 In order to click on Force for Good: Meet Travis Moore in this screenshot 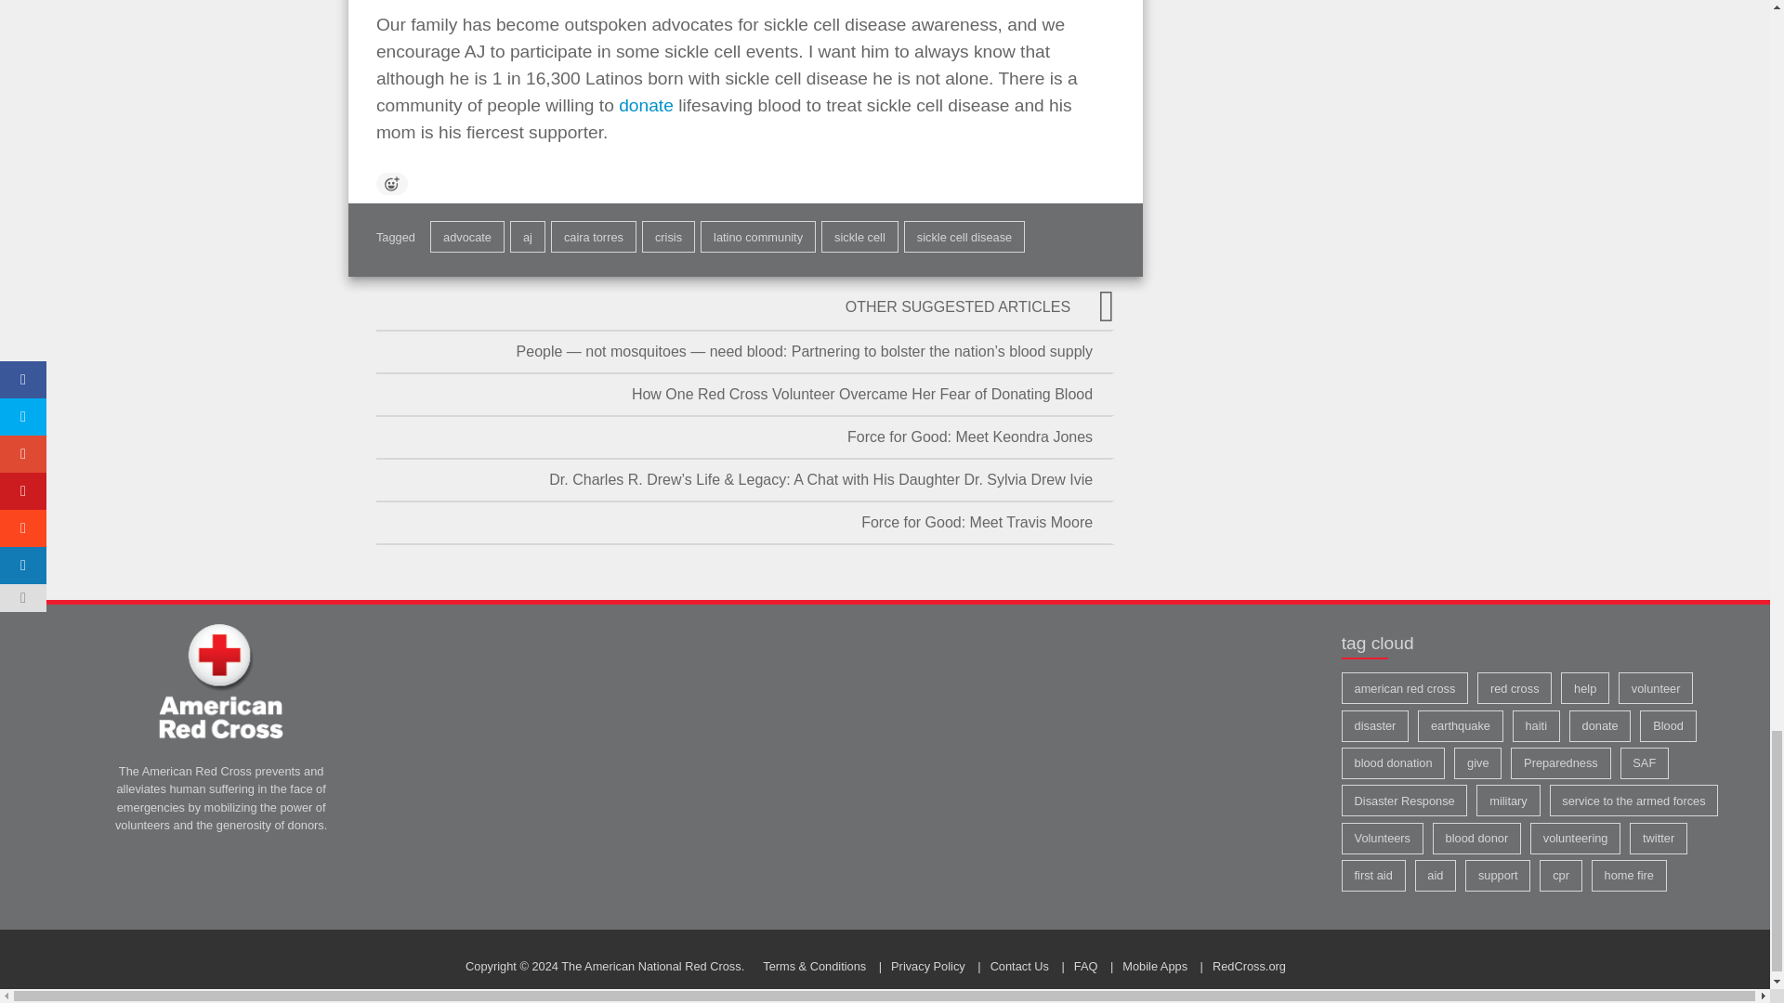, I will do `click(743, 523)`.